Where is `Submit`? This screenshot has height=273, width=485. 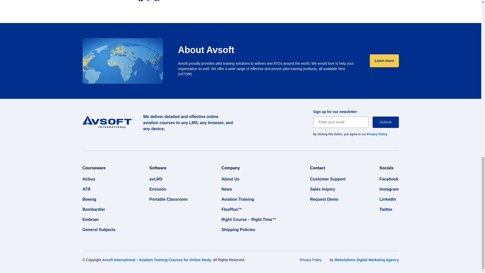
Submit is located at coordinates (385, 122).